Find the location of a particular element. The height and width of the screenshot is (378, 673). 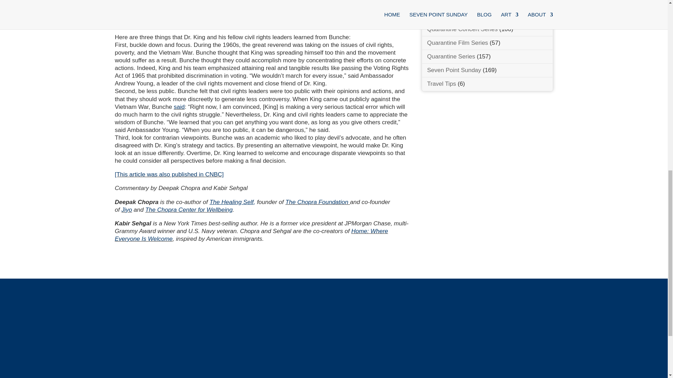

Portfolio Career is located at coordinates (447, 15).